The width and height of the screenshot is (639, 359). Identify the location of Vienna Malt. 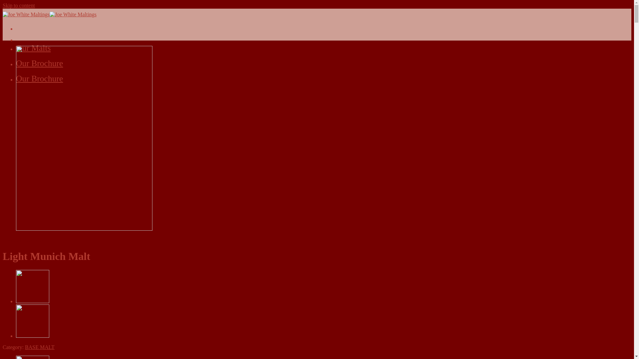
(33, 336).